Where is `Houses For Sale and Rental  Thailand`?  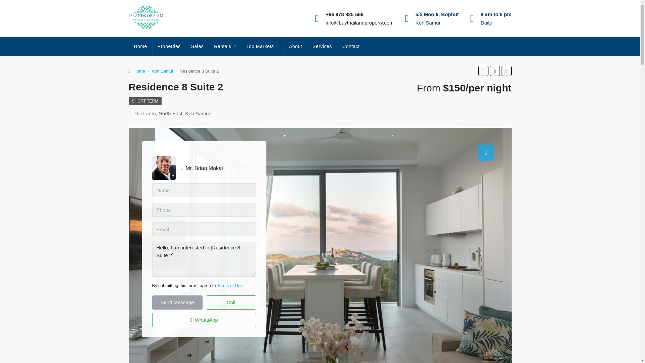
Houses For Sale and Rental  Thailand is located at coordinates (140, 46).